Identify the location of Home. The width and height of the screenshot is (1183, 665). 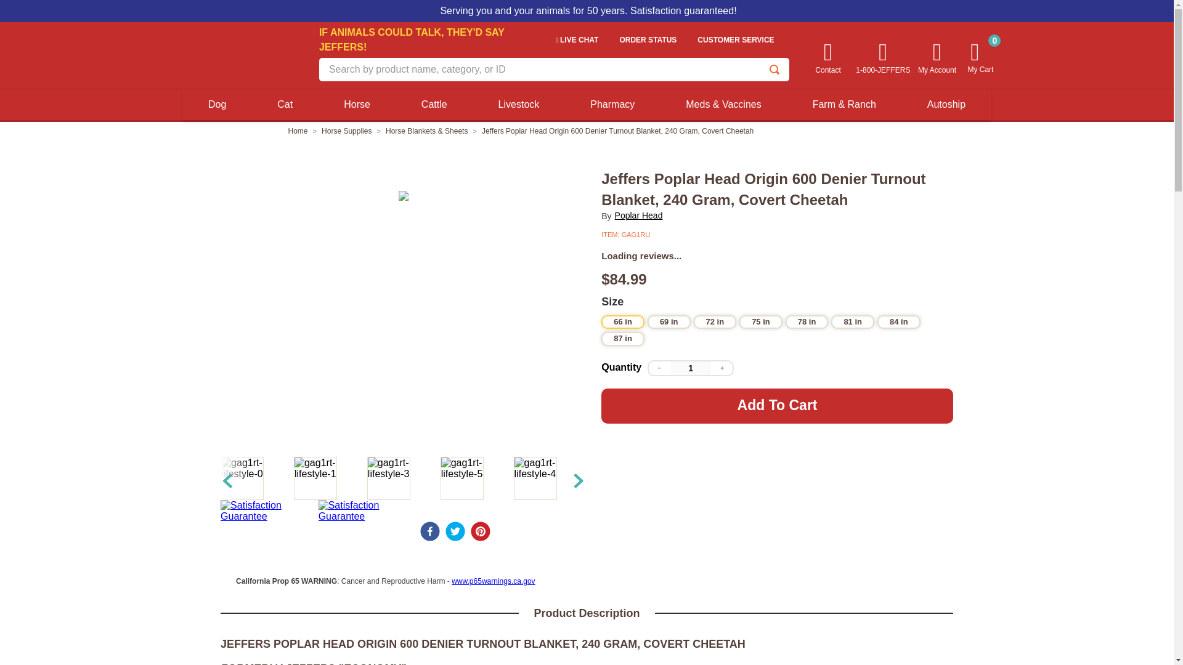
(298, 132).